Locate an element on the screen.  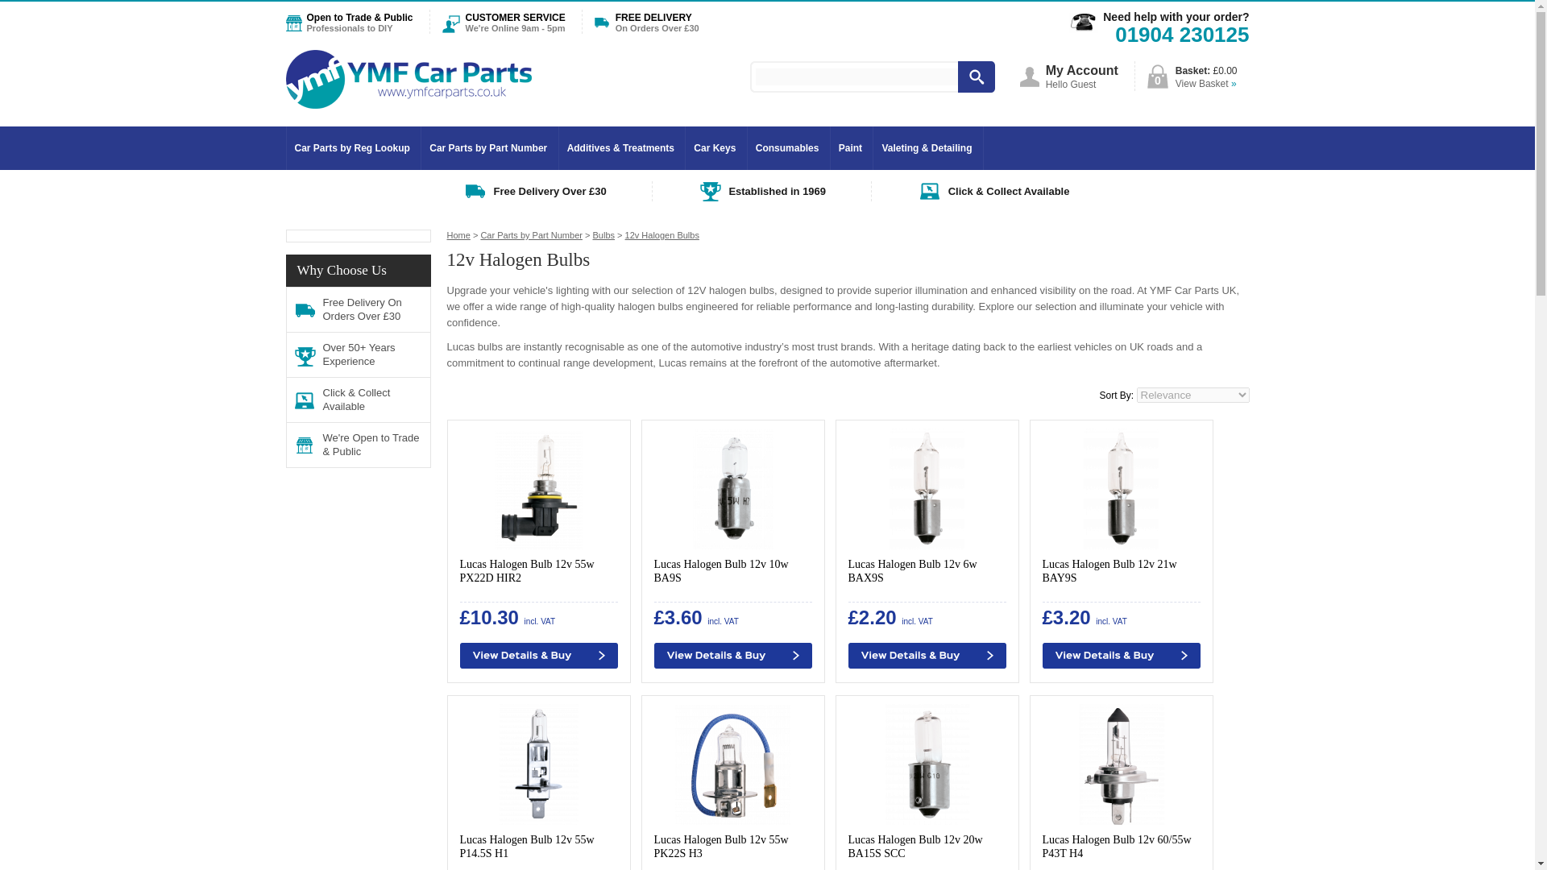
Need help with your order? is located at coordinates (1175, 16).